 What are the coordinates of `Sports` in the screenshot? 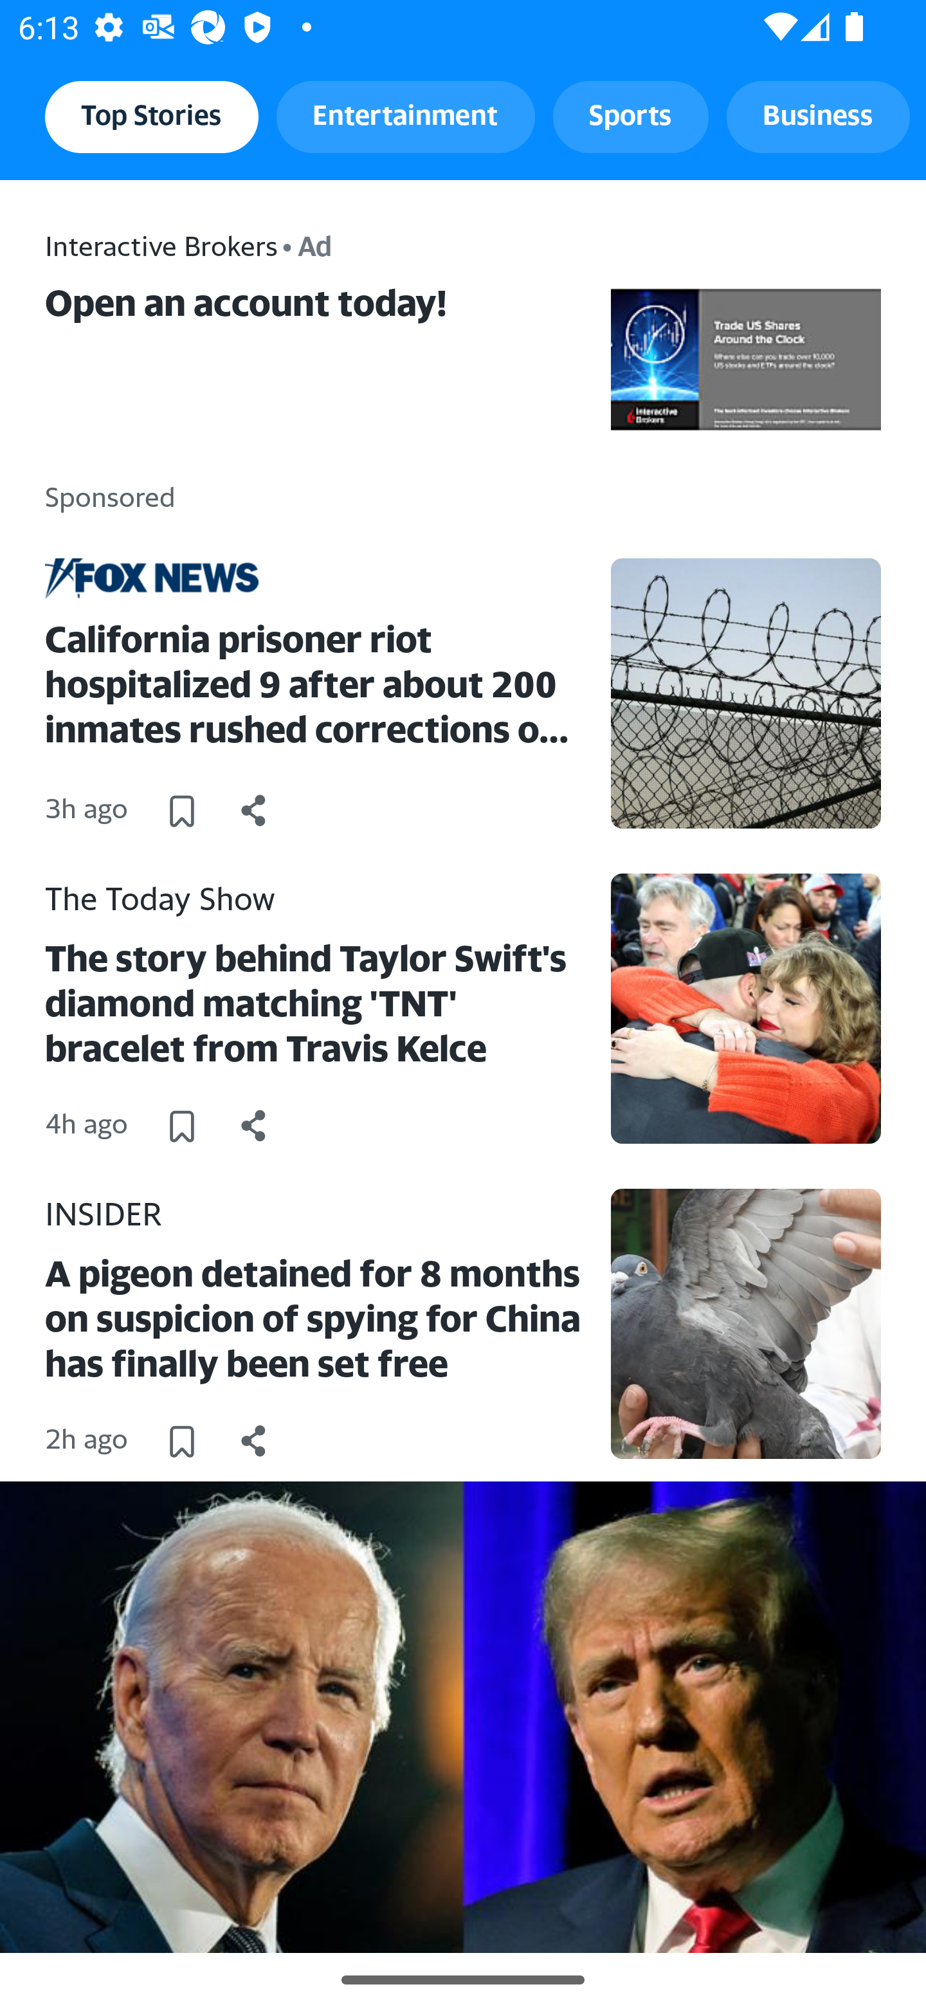 It's located at (630, 116).